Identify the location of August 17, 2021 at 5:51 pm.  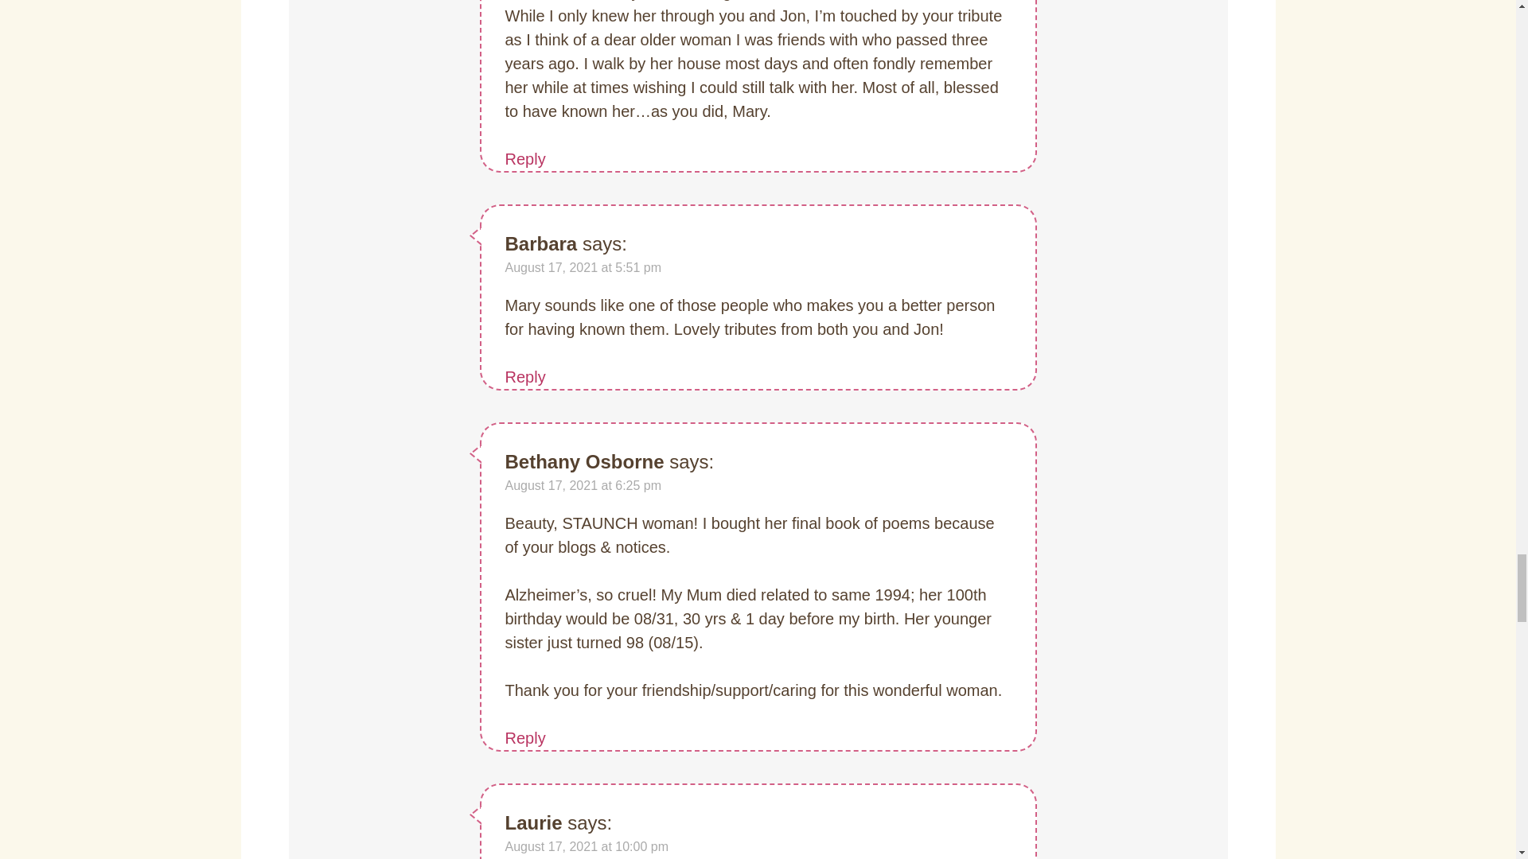
(583, 267).